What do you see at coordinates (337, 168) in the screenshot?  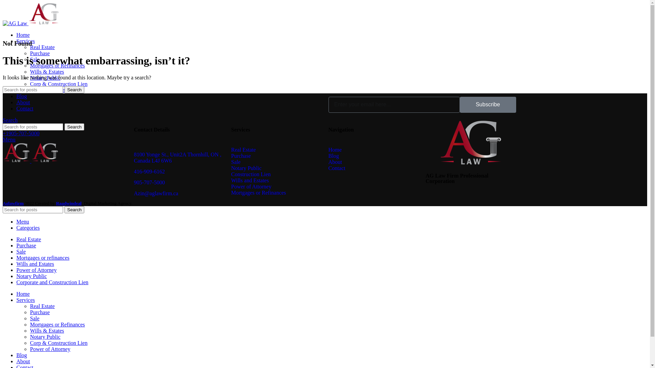 I see `Contact` at bounding box center [337, 168].